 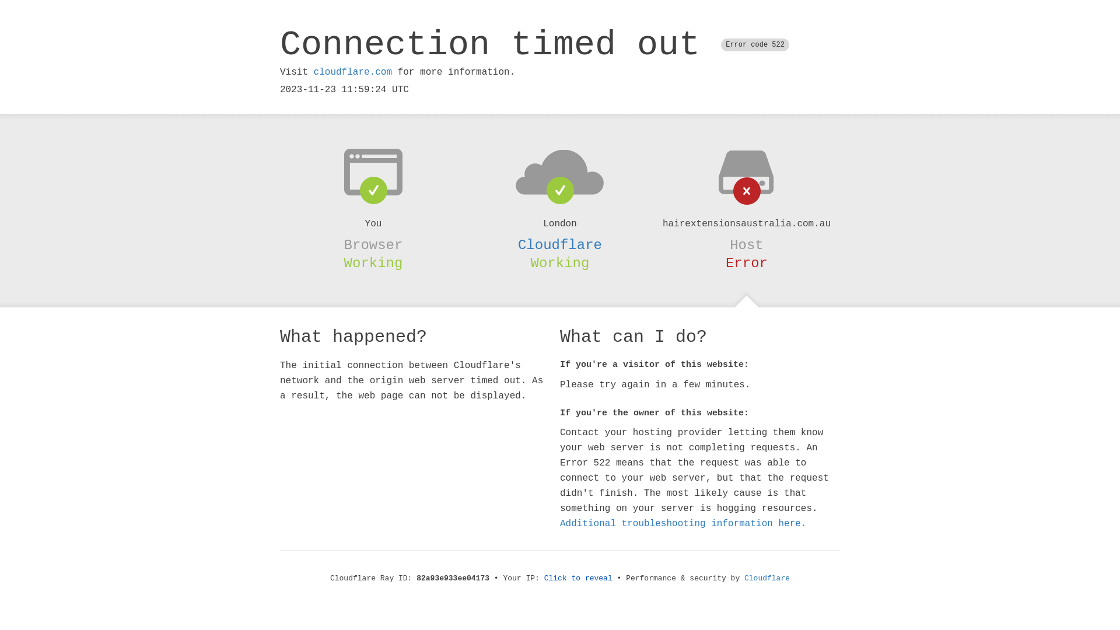 I want to click on Click to reveal, so click(x=579, y=579).